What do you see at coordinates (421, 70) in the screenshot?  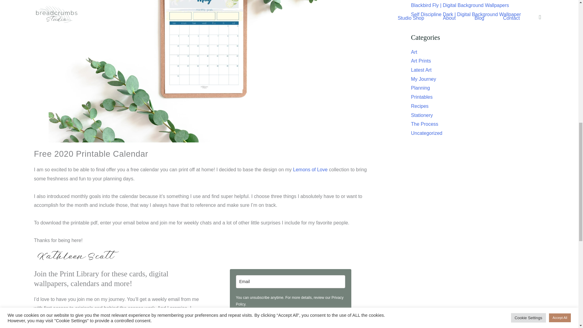 I see `Latest Art` at bounding box center [421, 70].